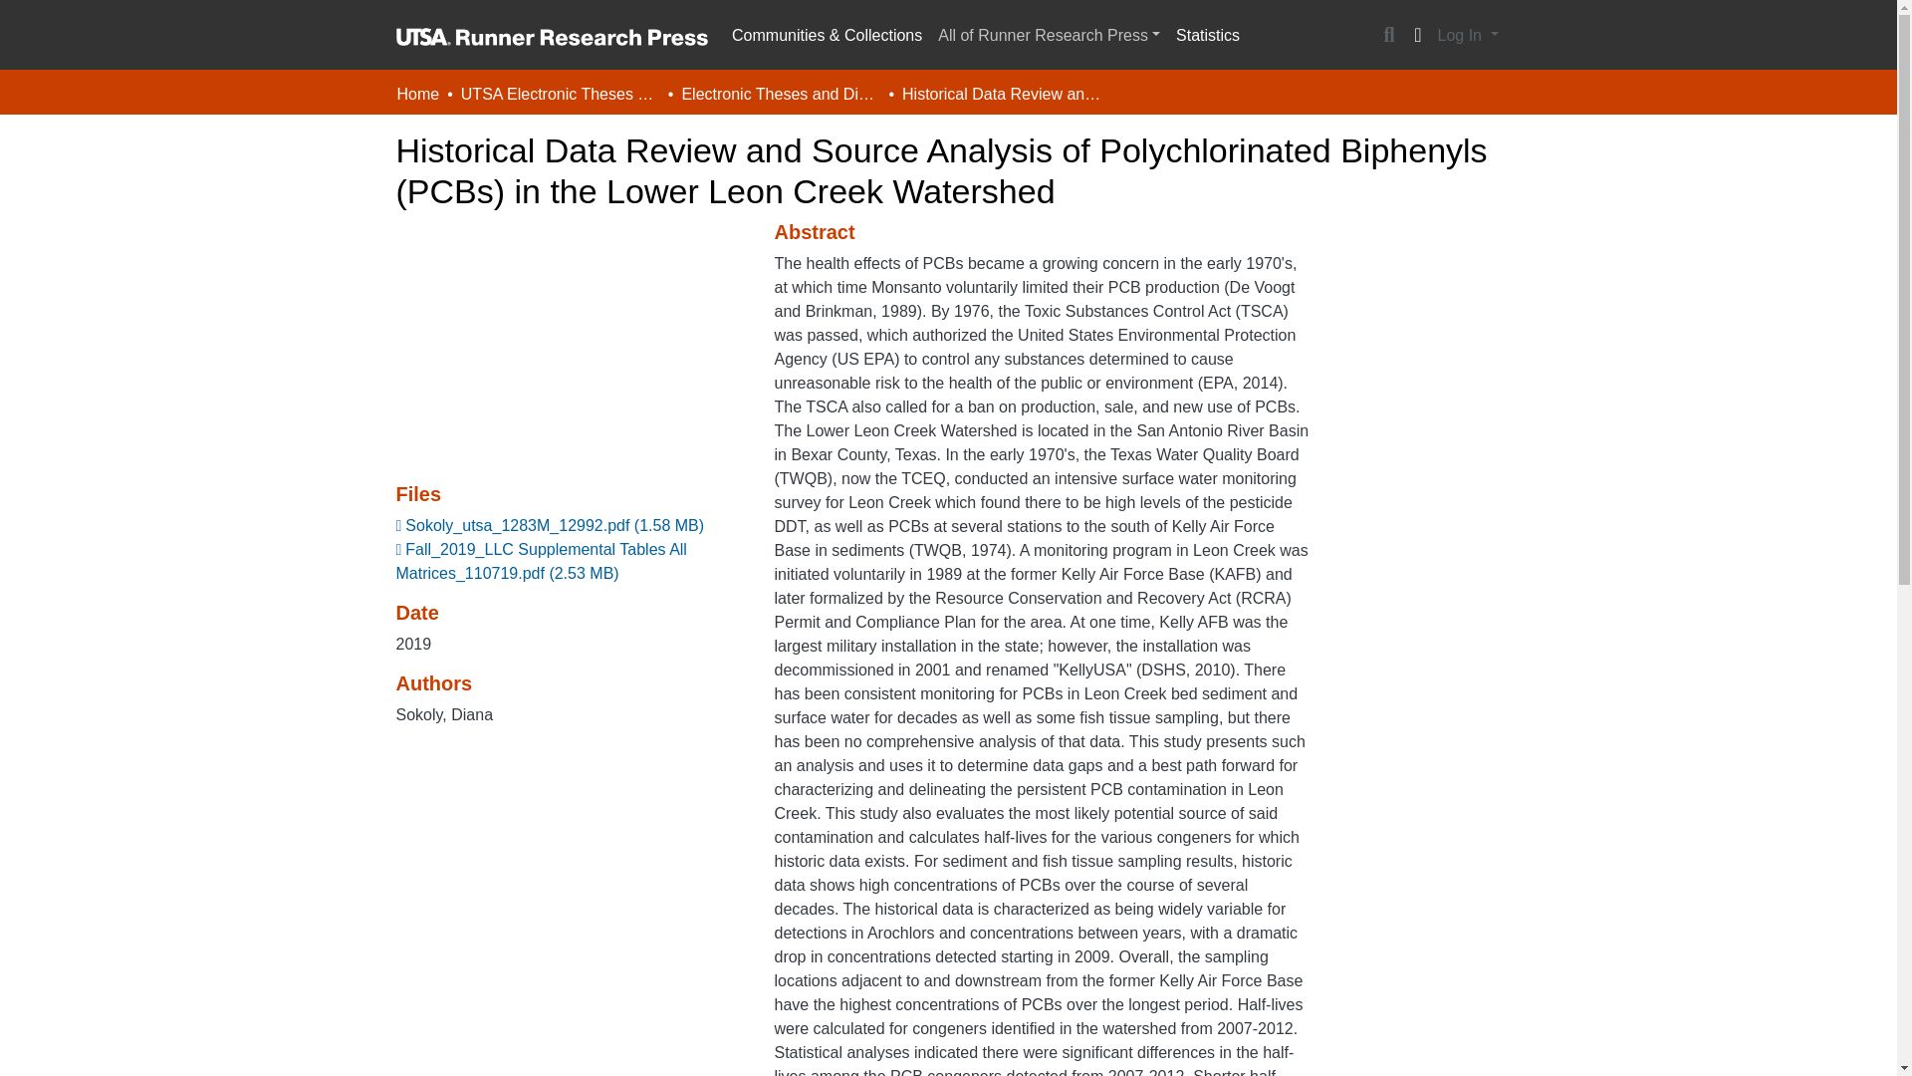  Describe the element at coordinates (1208, 36) in the screenshot. I see `Statistics` at that location.